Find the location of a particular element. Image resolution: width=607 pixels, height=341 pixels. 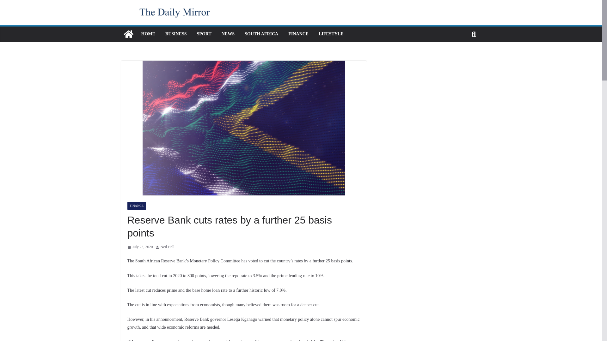

The Daily Mirror is located at coordinates (128, 34).